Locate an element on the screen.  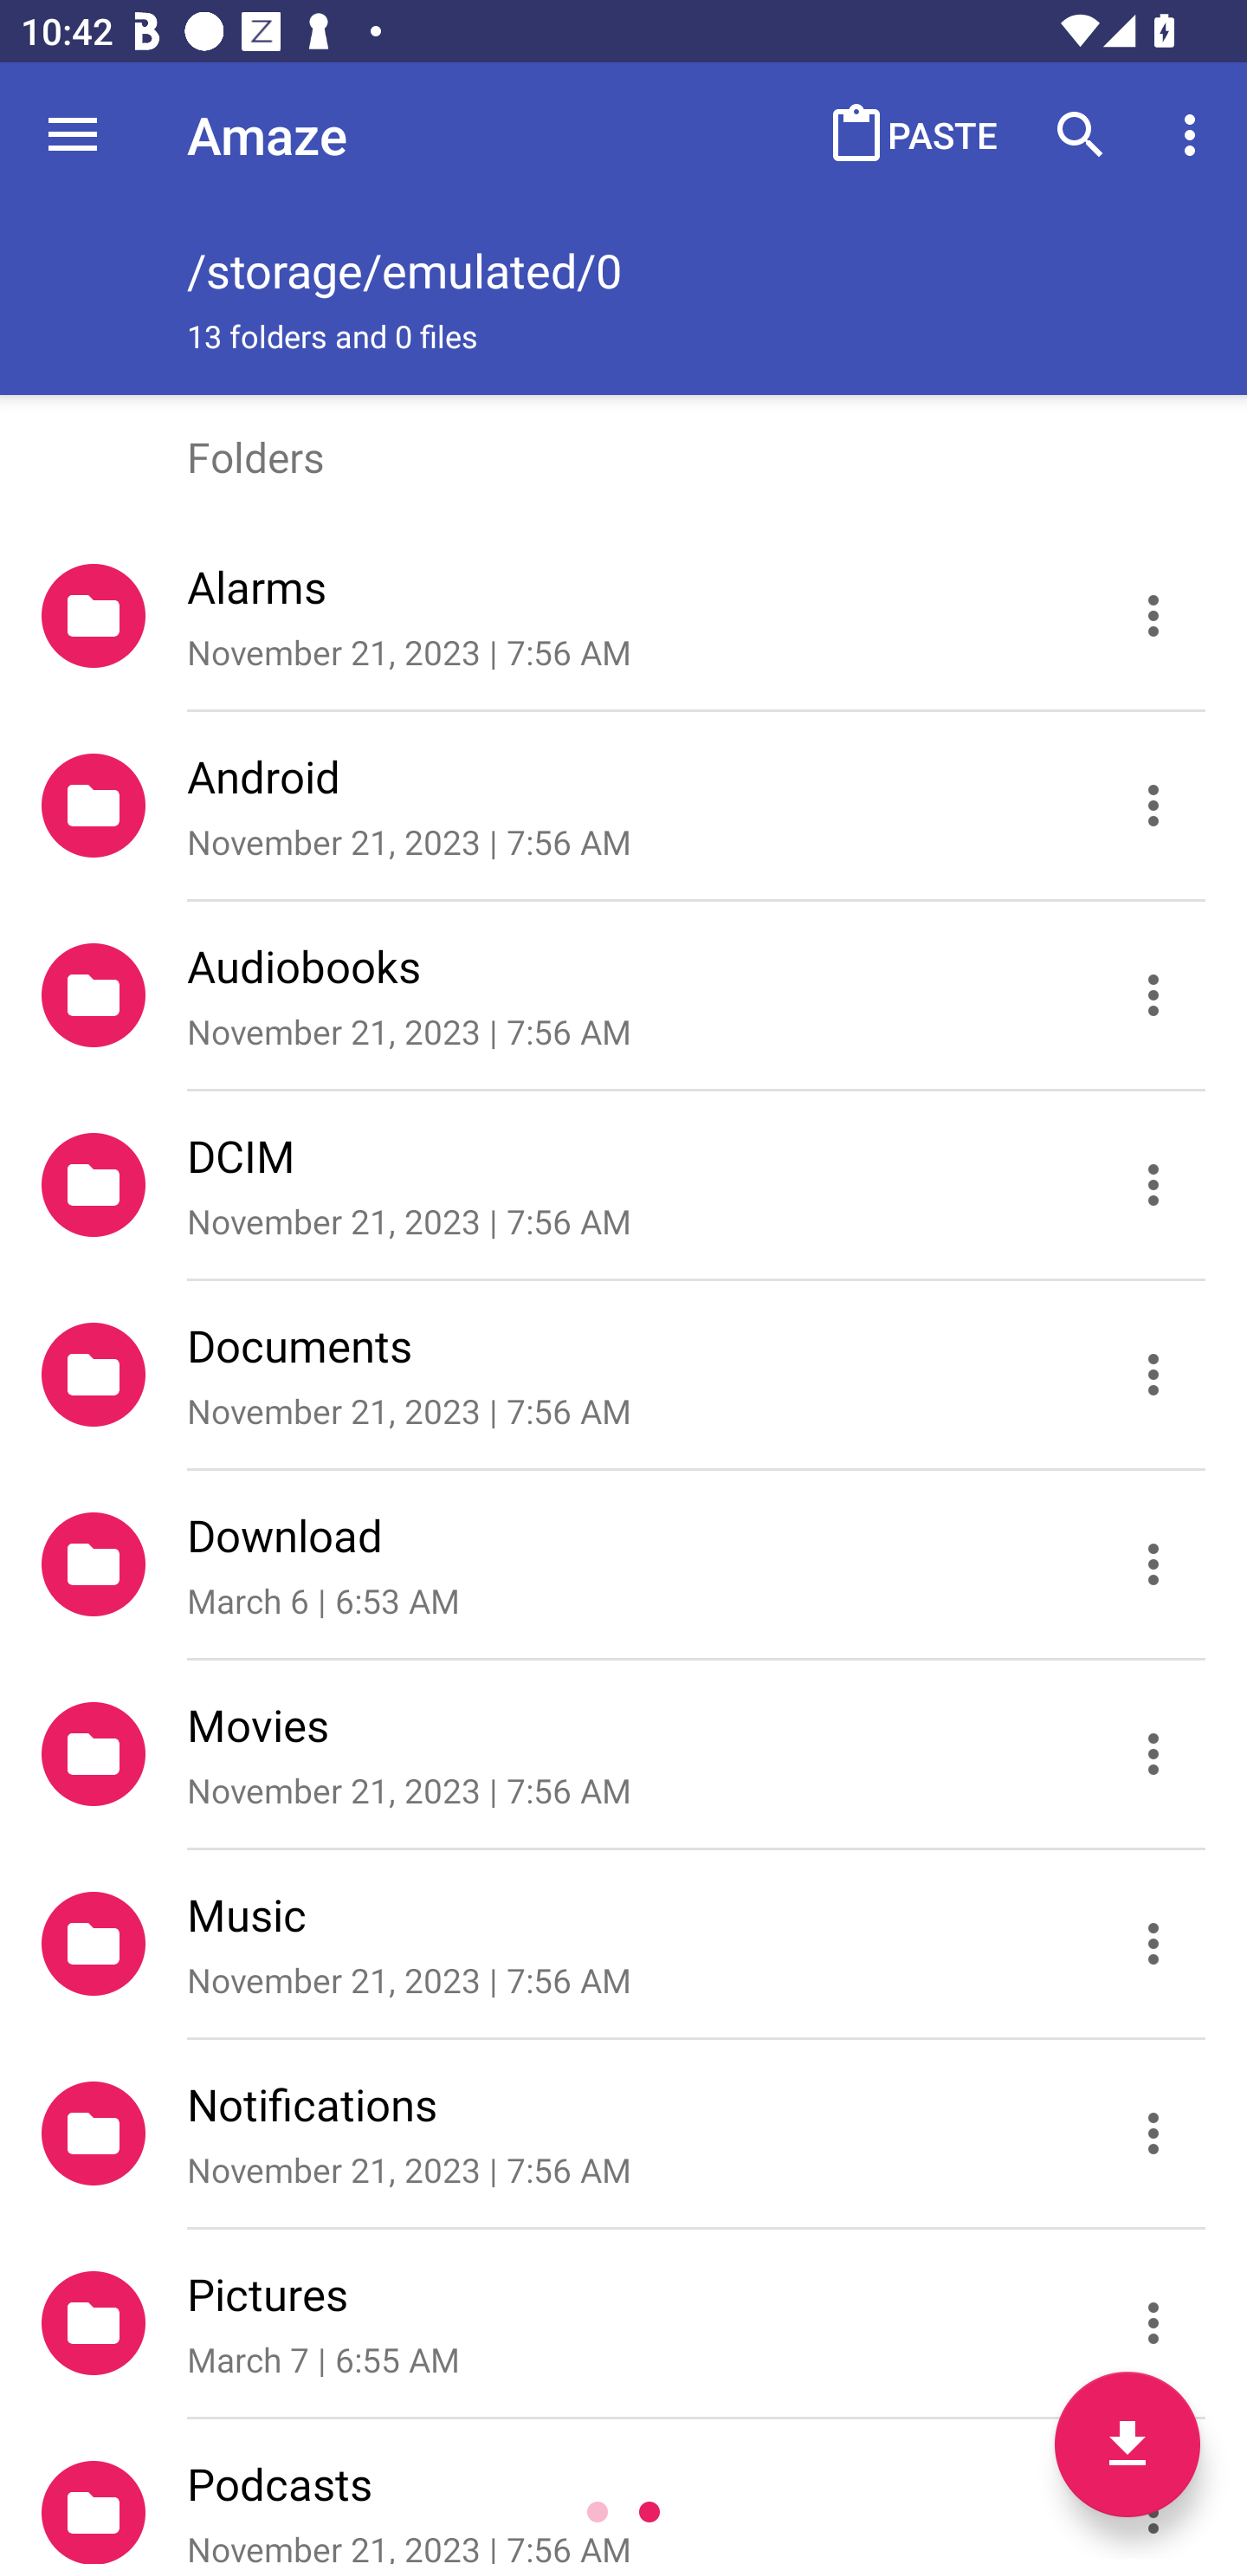
DCIM November 21, 2023 | 7:56 AM is located at coordinates (623, 1185).